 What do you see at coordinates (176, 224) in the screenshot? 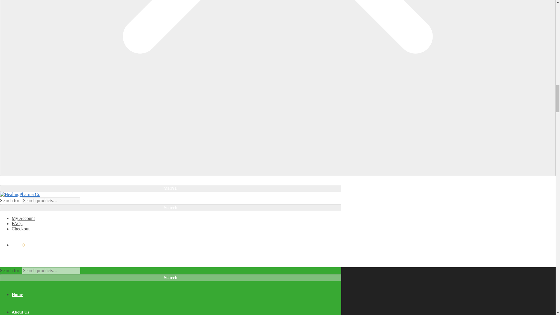
I see `FAQs` at bounding box center [176, 224].